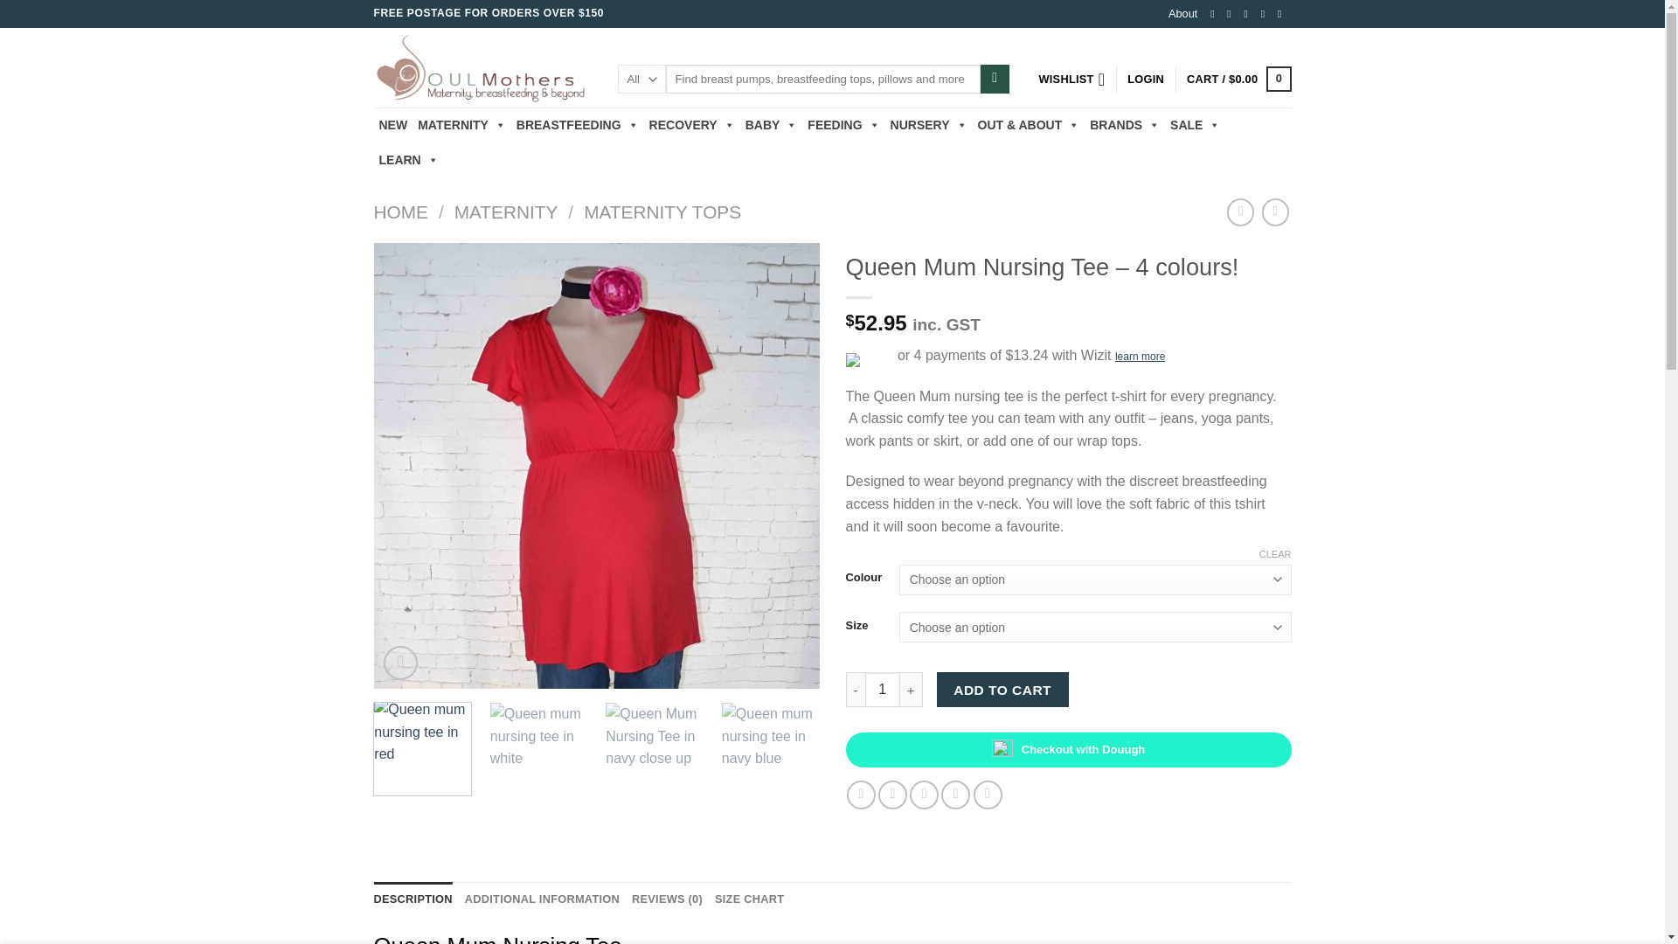 The width and height of the screenshot is (1678, 944). I want to click on About, so click(1182, 14).